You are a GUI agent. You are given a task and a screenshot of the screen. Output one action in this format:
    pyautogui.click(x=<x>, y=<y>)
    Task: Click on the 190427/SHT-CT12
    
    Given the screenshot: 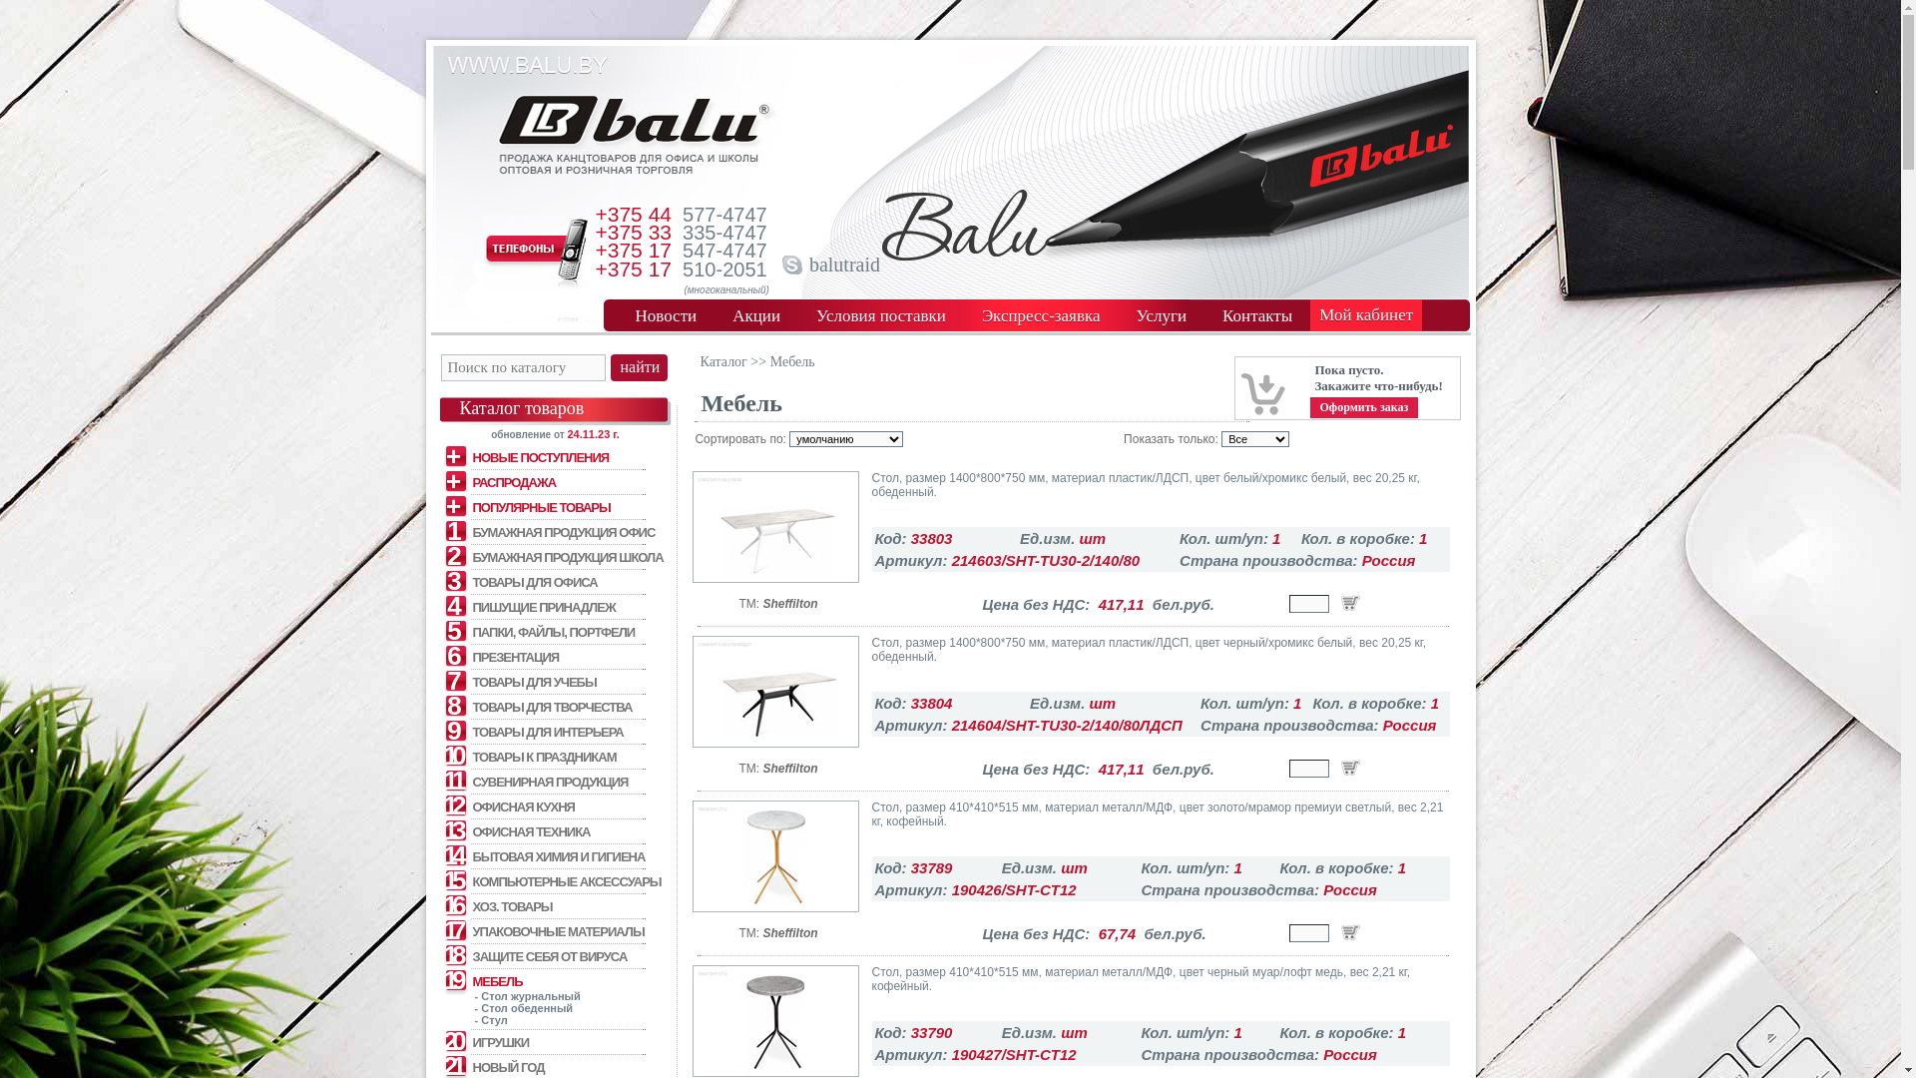 What is the action you would take?
    pyautogui.click(x=776, y=1021)
    